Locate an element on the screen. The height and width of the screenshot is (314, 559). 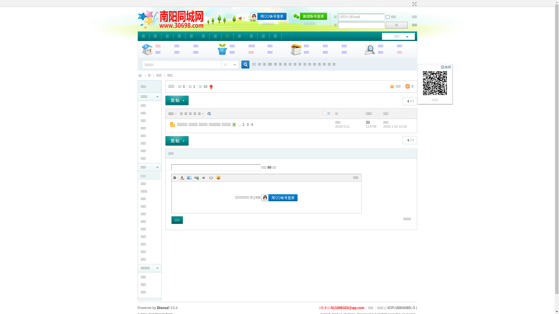
Discuz! is located at coordinates (163, 308).